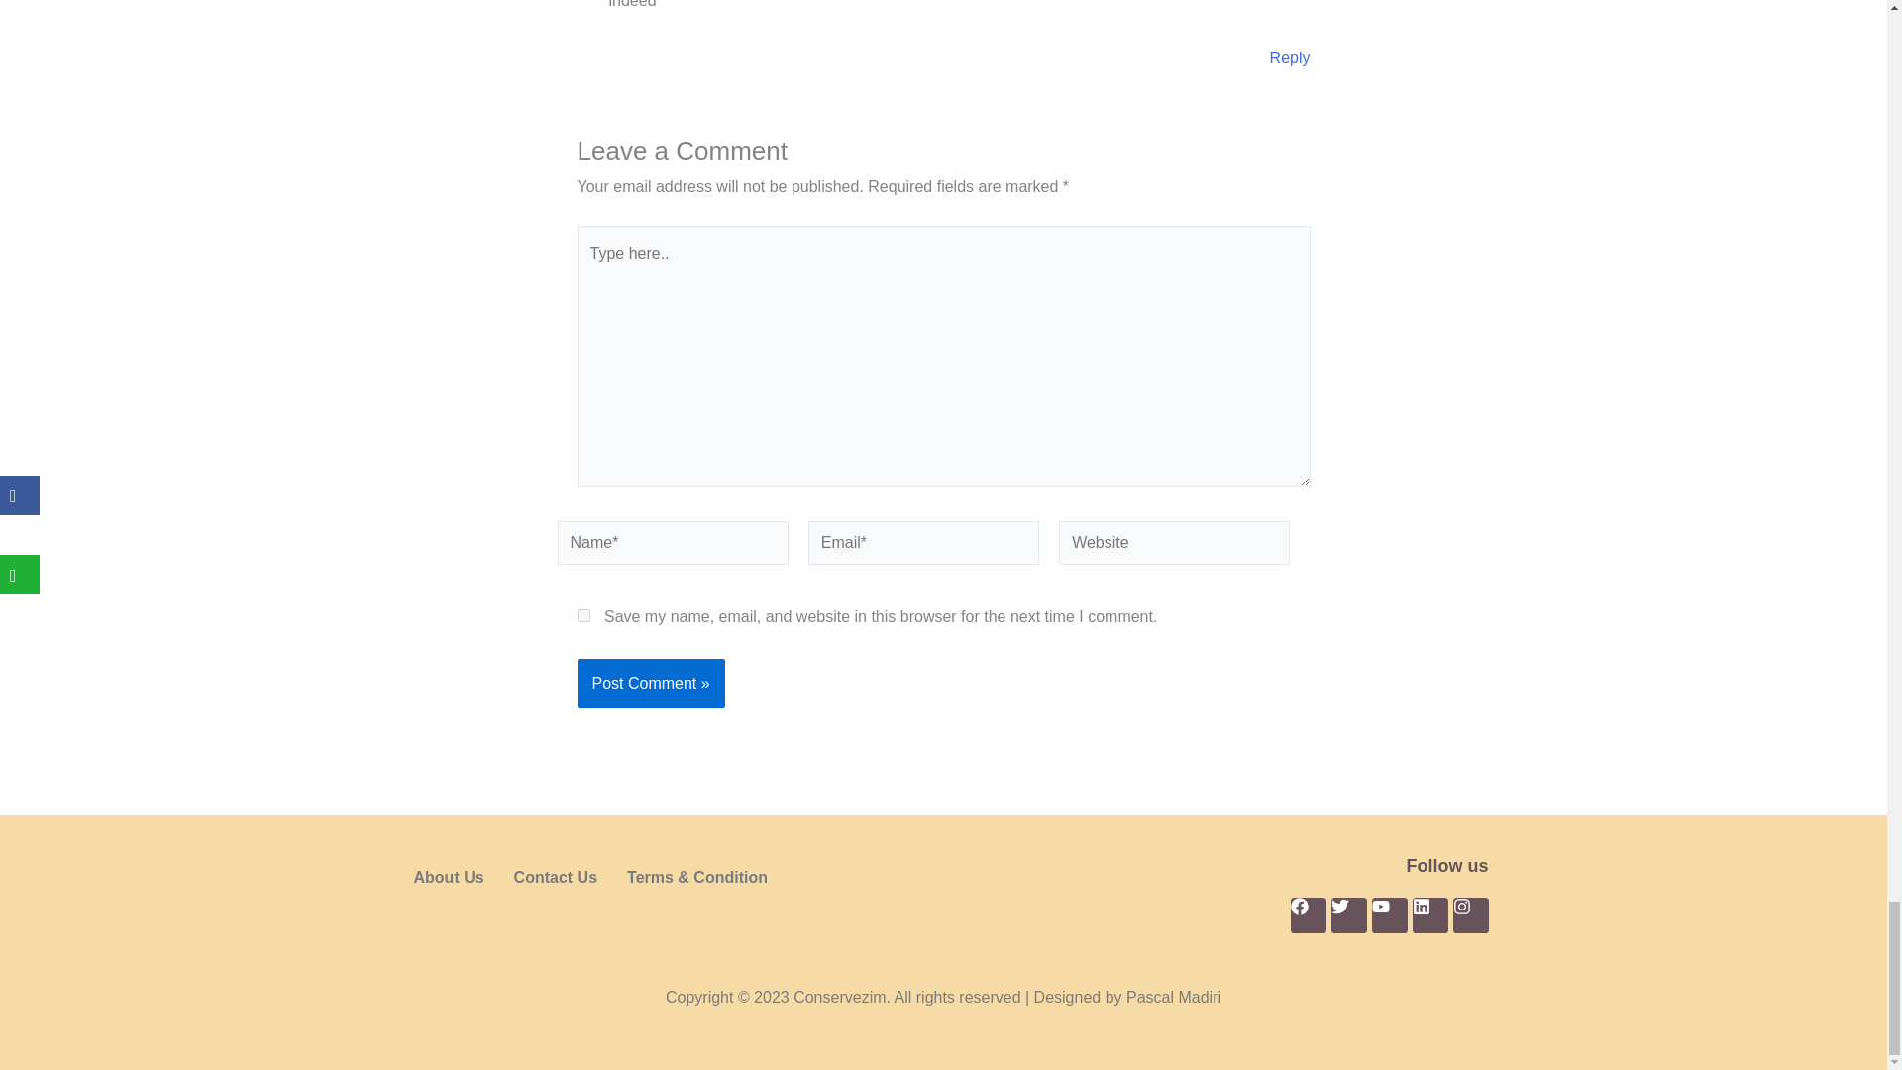 The height and width of the screenshot is (1070, 1902). Describe the element at coordinates (1430, 915) in the screenshot. I see `Linkedin` at that location.